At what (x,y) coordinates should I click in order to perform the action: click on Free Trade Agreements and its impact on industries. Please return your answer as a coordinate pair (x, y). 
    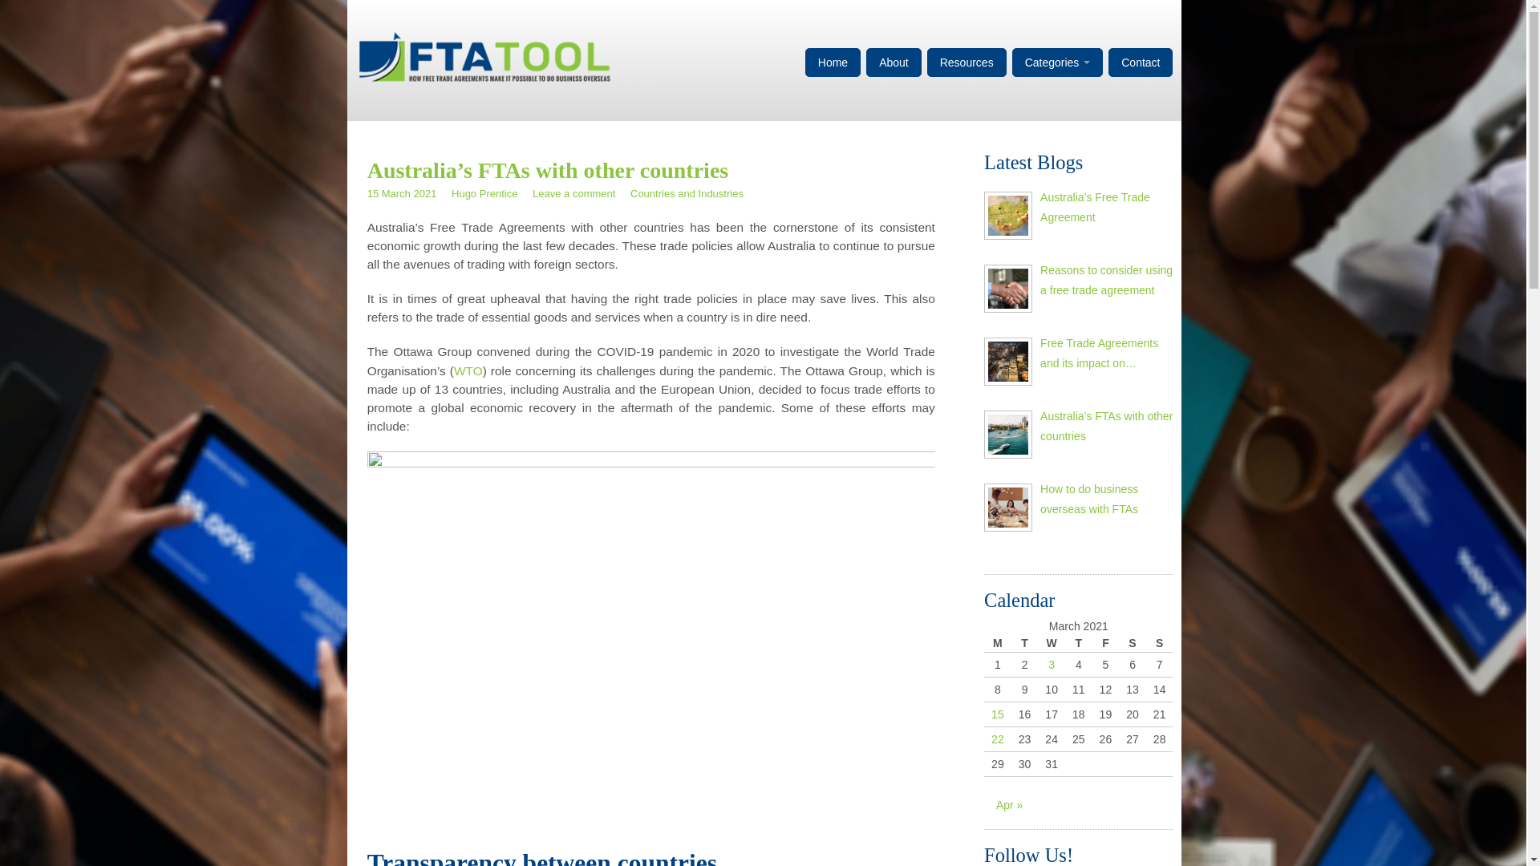
    Looking at the image, I should click on (1008, 362).